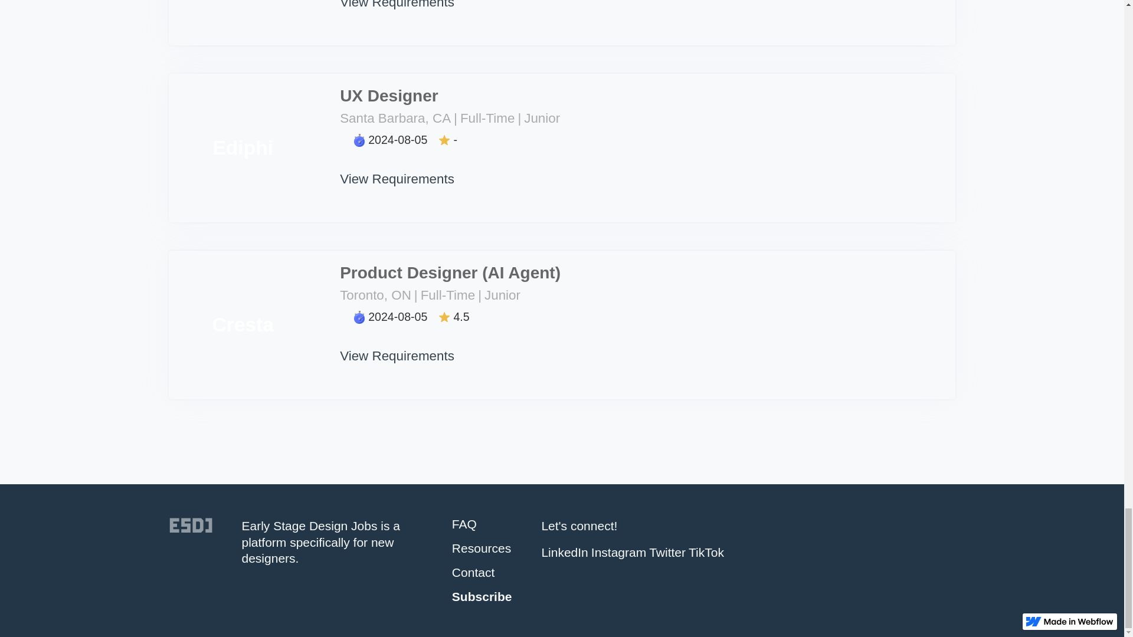 The height and width of the screenshot is (637, 1133). Describe the element at coordinates (398, 7) in the screenshot. I see `View Requirements` at that location.